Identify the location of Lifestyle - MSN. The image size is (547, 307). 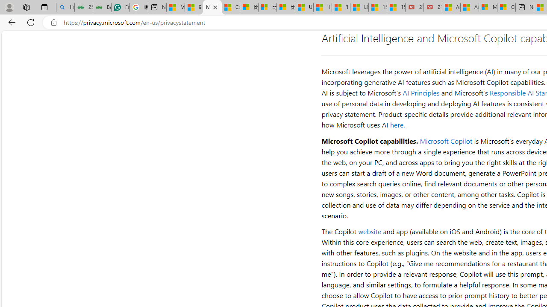
(359, 8).